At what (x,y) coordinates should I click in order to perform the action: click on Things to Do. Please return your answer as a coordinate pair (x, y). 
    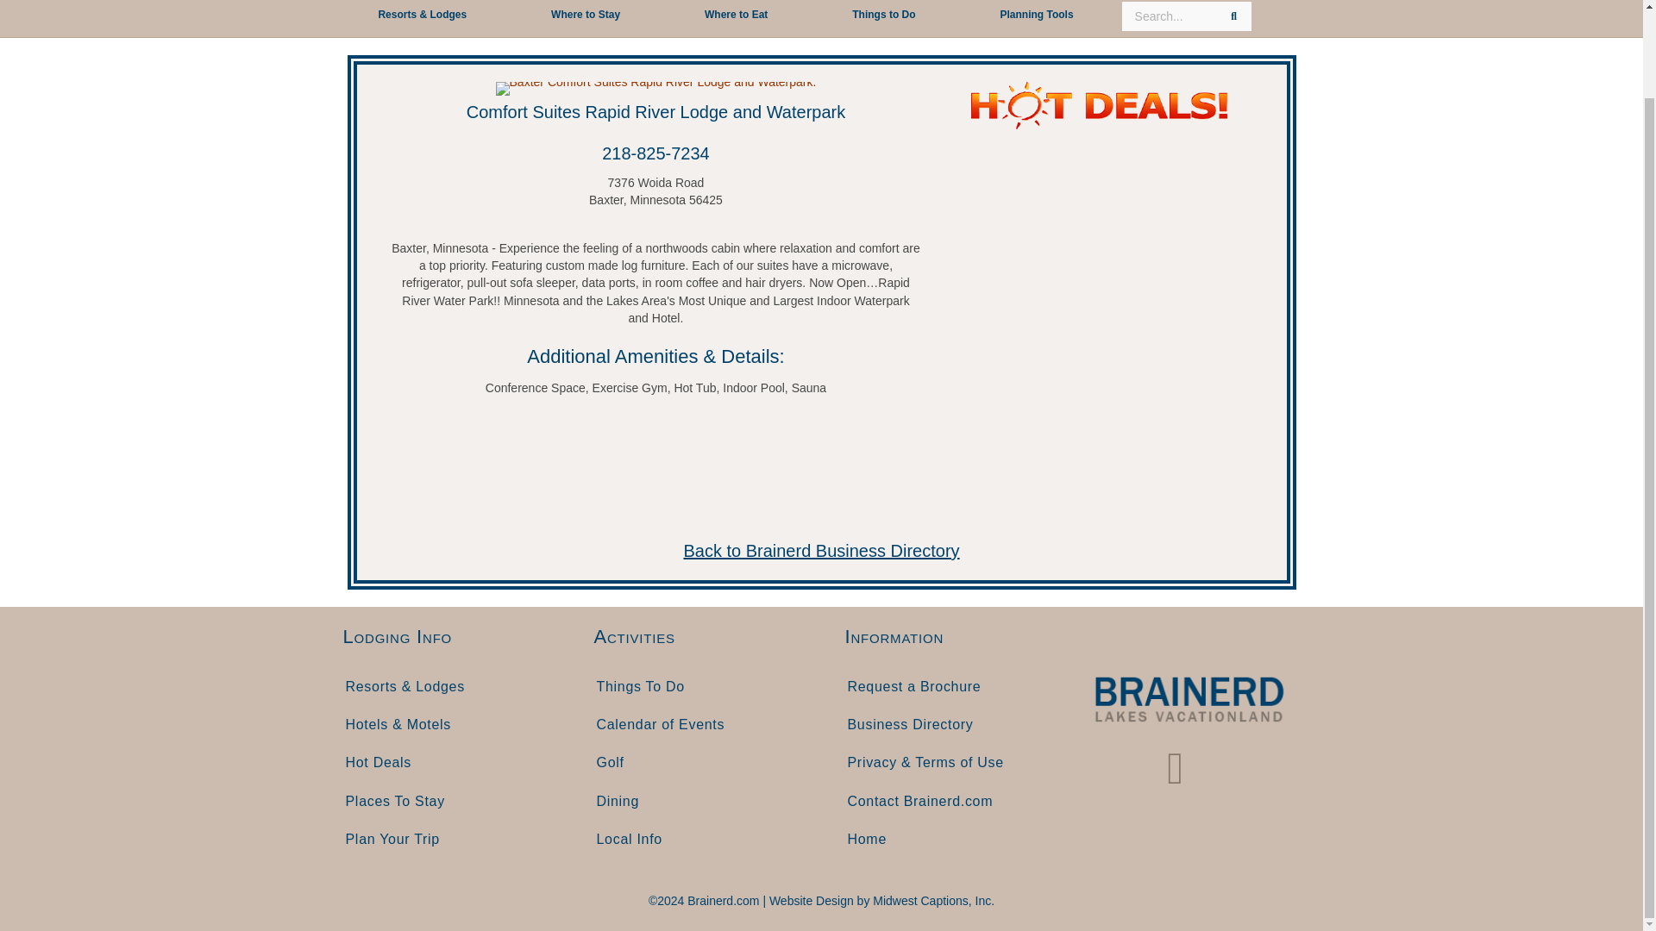
    Looking at the image, I should click on (883, 17).